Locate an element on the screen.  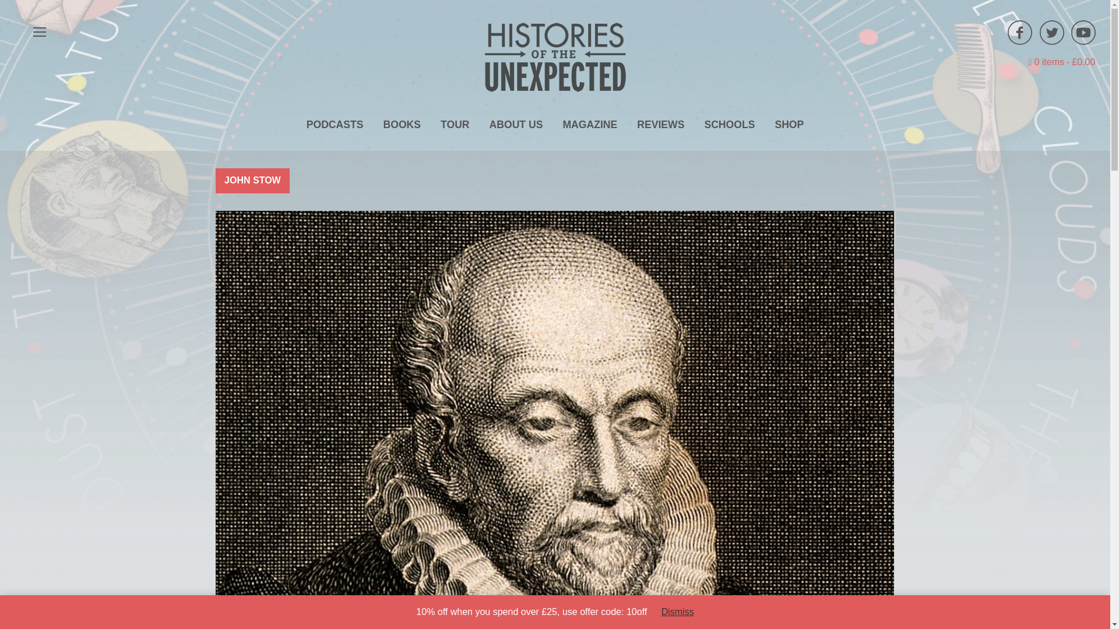
SCHOOLS is located at coordinates (729, 125).